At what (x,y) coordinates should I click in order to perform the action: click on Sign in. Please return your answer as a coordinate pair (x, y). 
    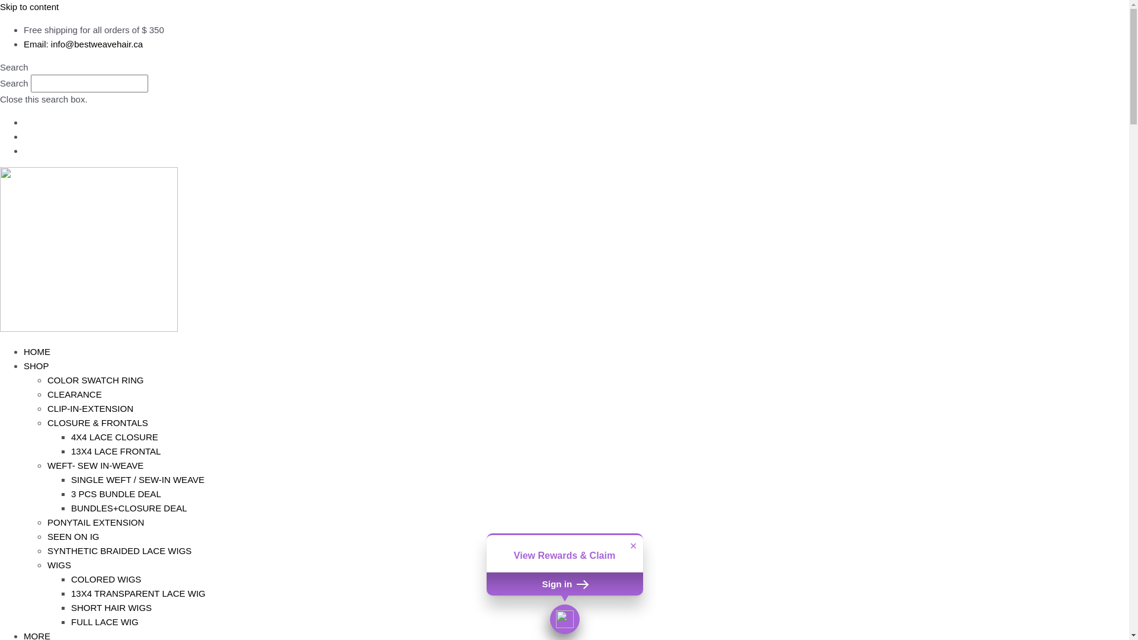
    Looking at the image, I should click on (564, 584).